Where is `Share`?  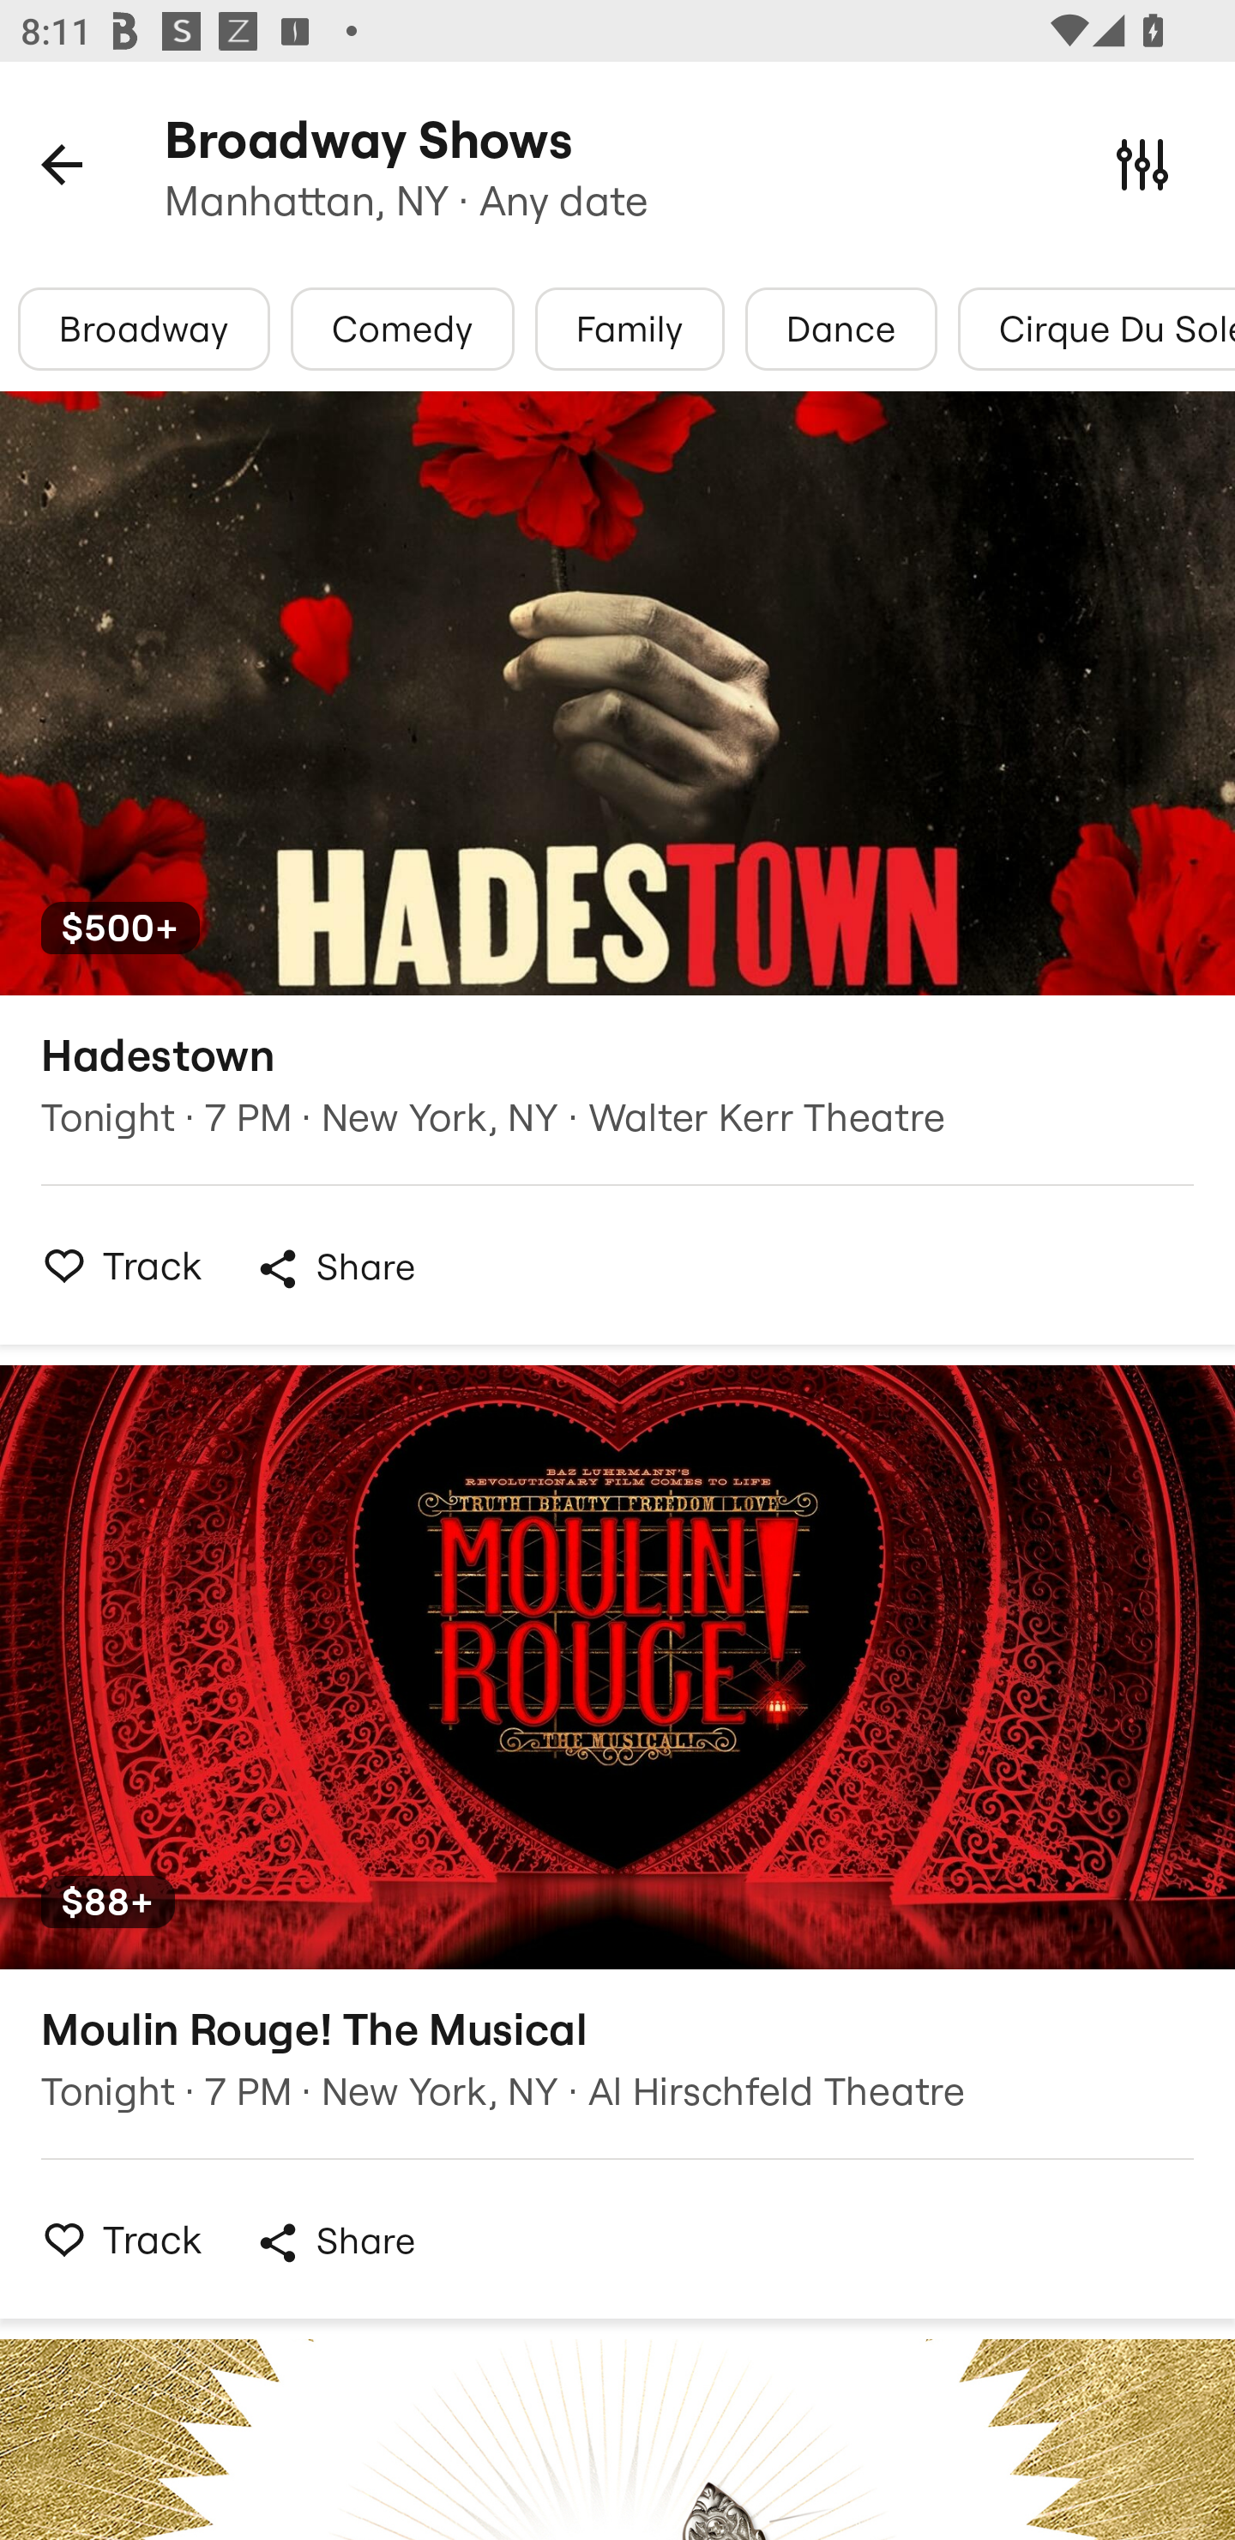 Share is located at coordinates (334, 1268).